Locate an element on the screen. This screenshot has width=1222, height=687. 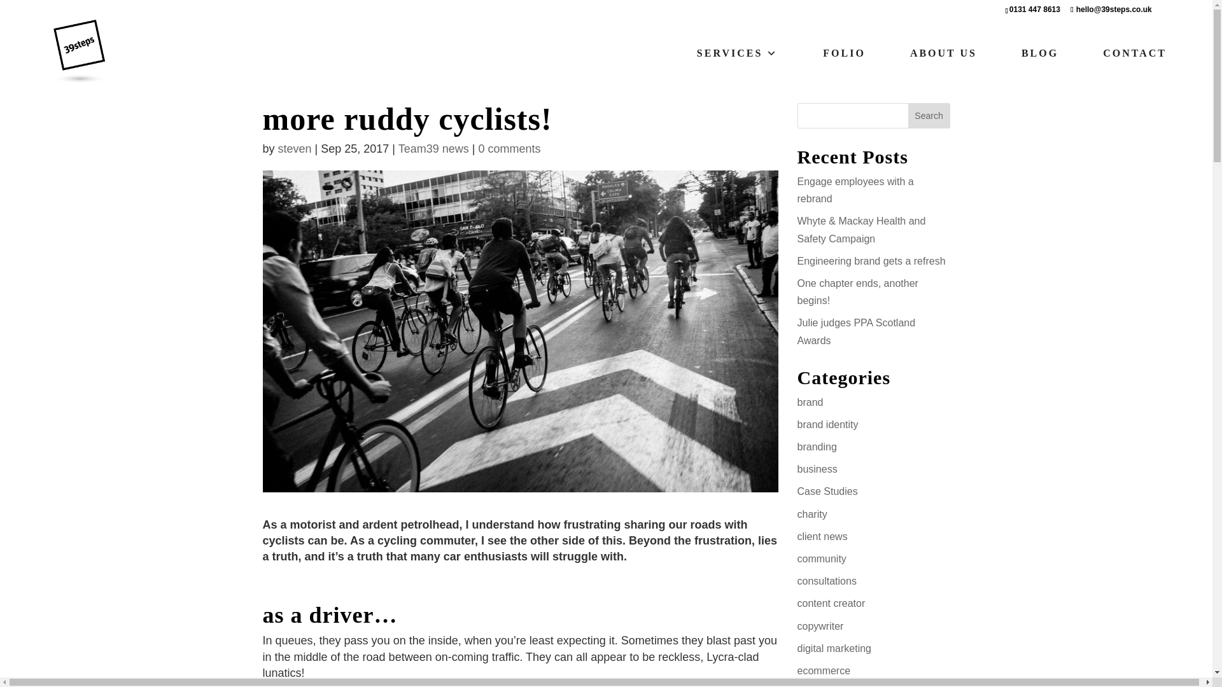
CONTACT is located at coordinates (1134, 53).